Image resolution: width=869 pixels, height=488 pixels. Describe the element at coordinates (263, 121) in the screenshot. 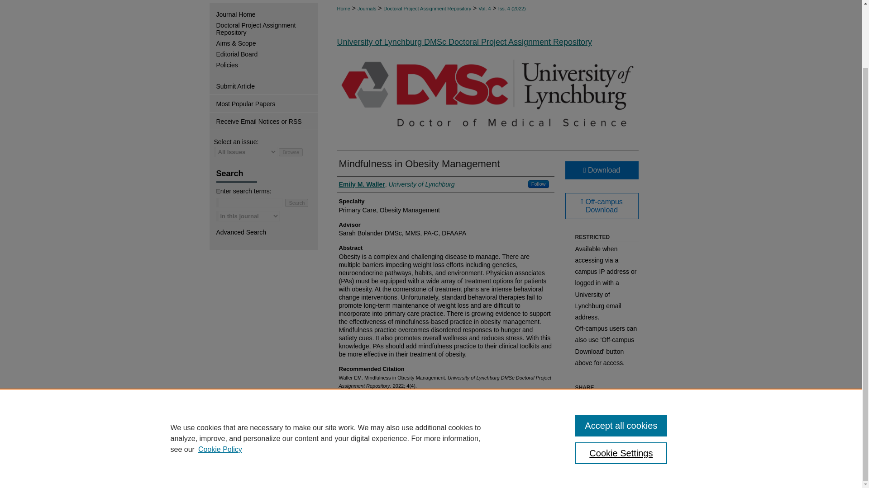

I see `Receive Email Notices or RSS` at that location.